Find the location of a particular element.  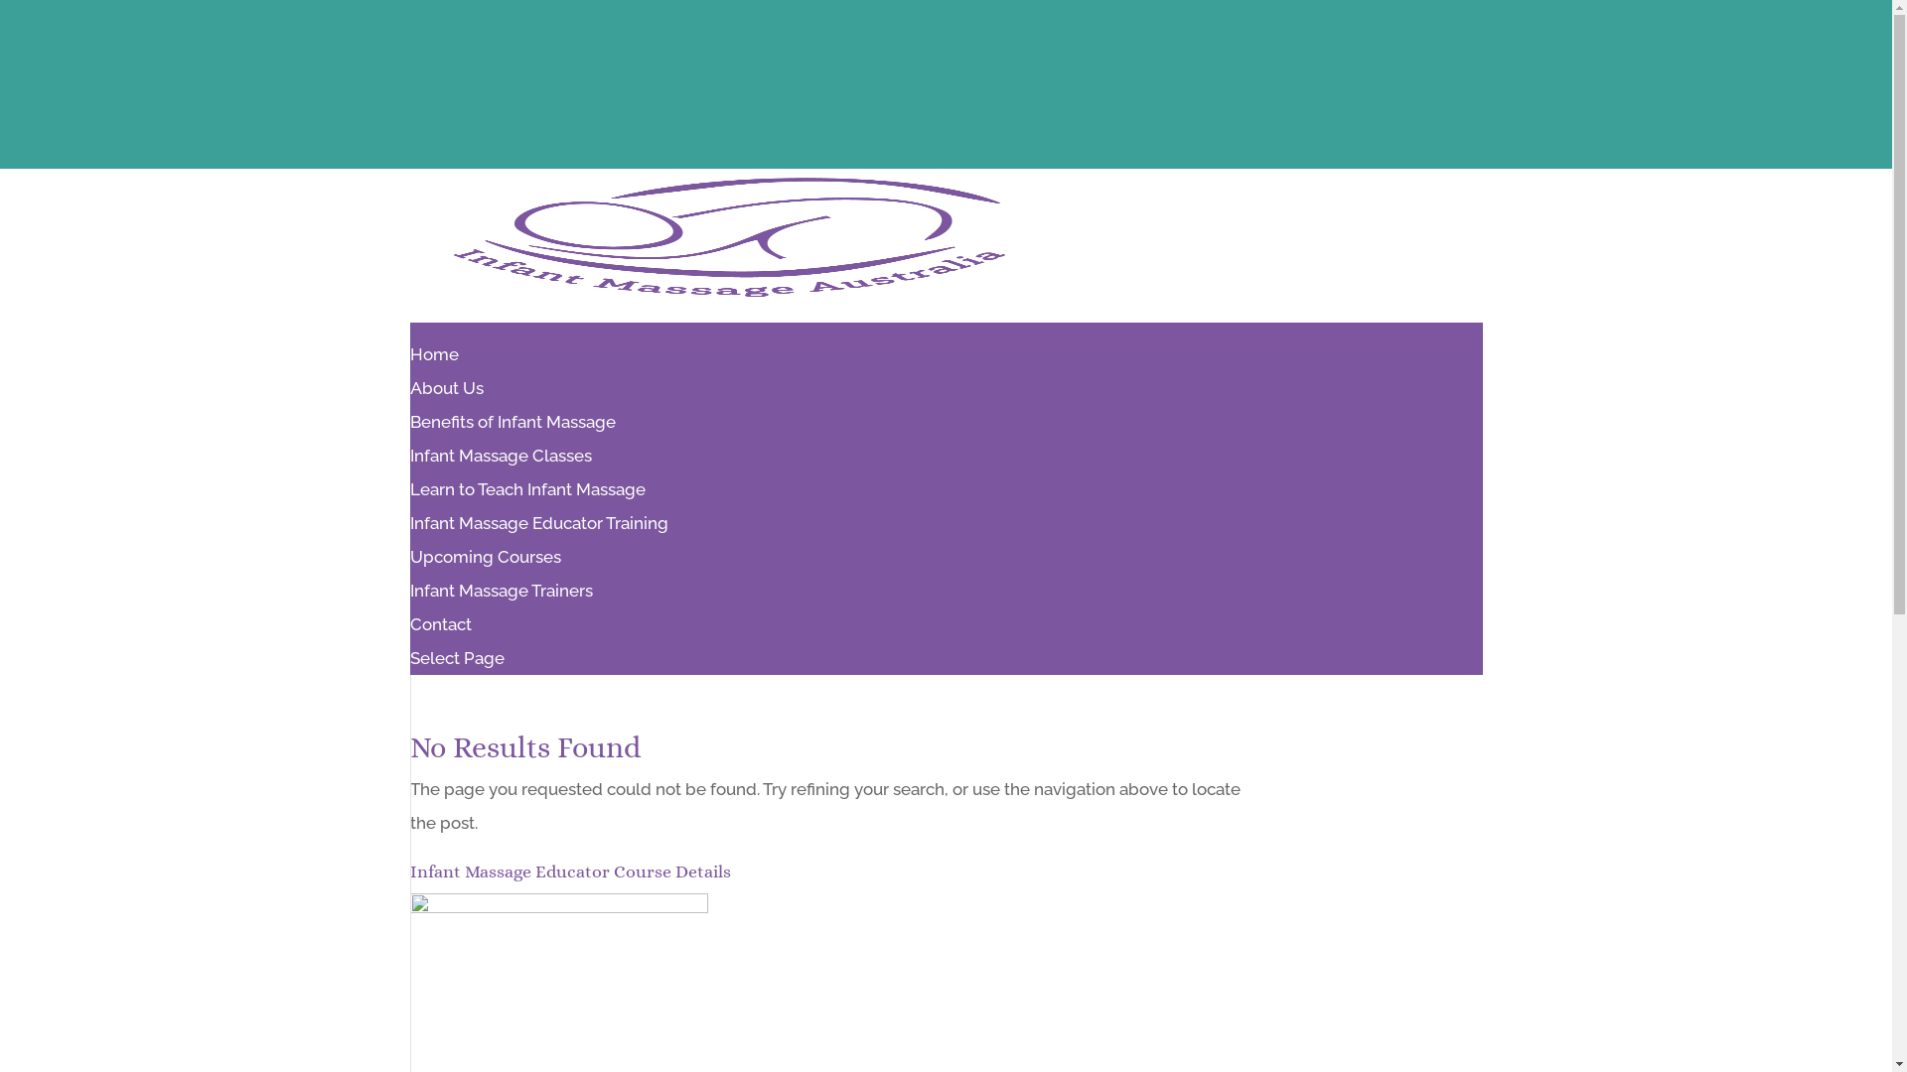

About Us is located at coordinates (446, 398).